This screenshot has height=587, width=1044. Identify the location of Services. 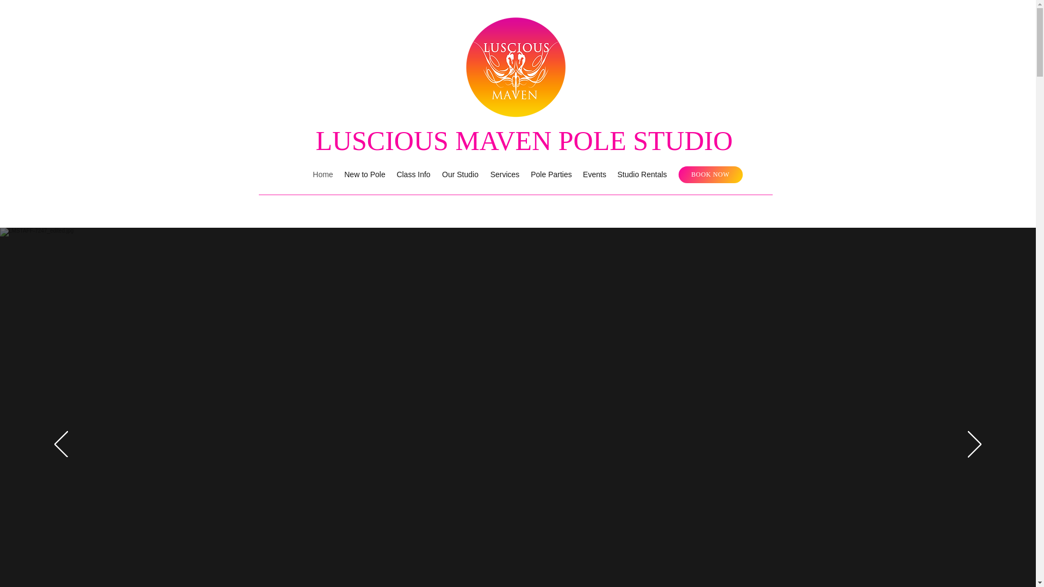
(504, 174).